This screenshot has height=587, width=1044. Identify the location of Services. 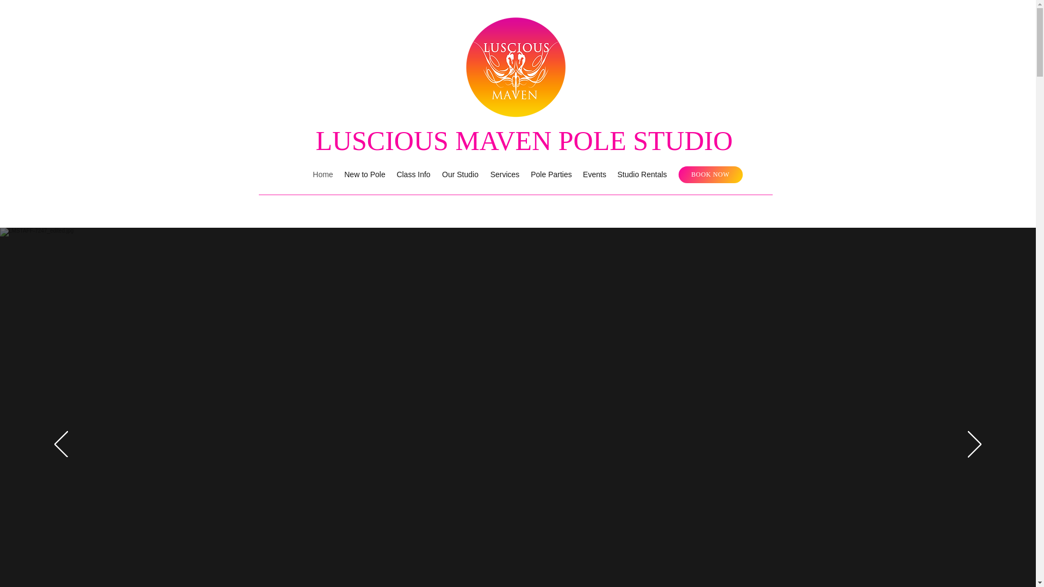
(504, 174).